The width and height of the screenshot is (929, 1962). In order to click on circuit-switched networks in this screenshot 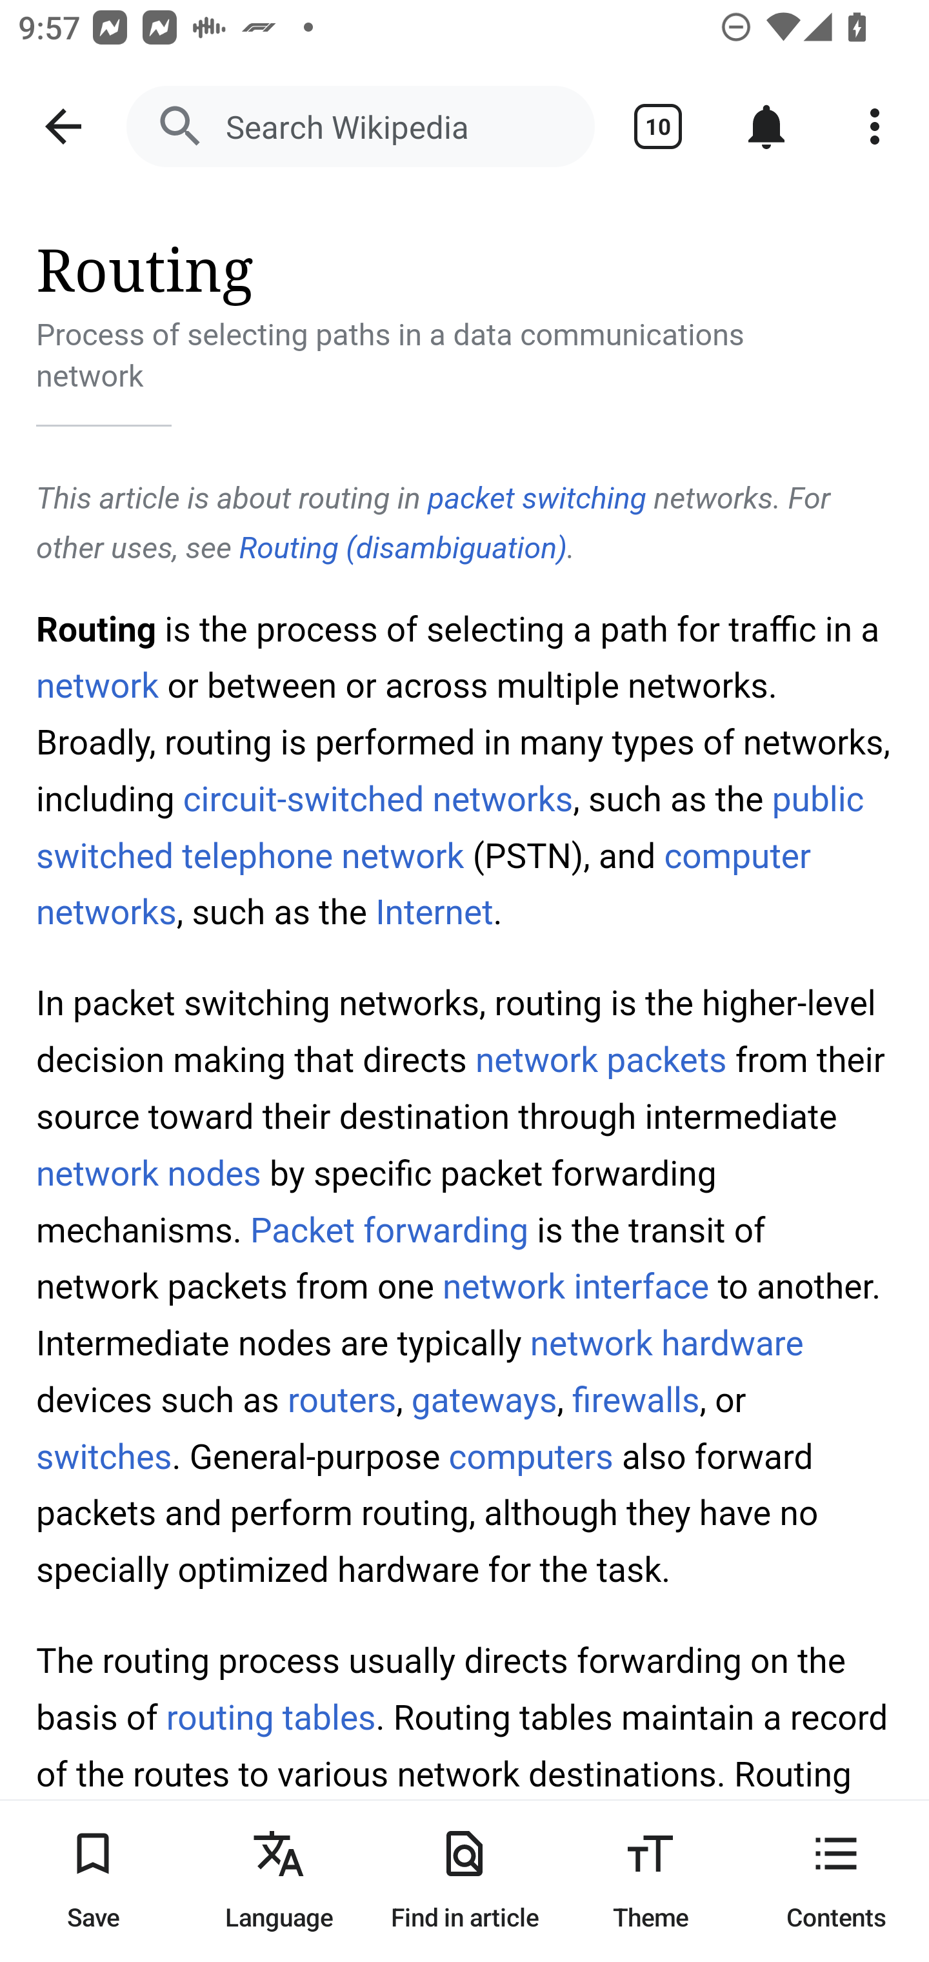, I will do `click(377, 798)`.